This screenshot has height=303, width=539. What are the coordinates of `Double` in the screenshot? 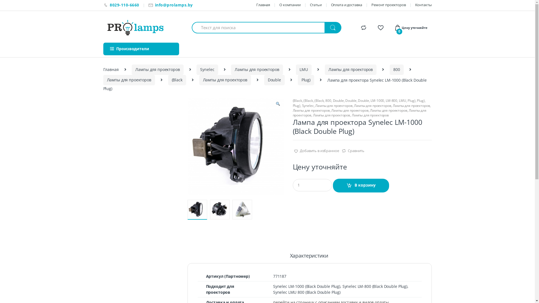 It's located at (274, 80).